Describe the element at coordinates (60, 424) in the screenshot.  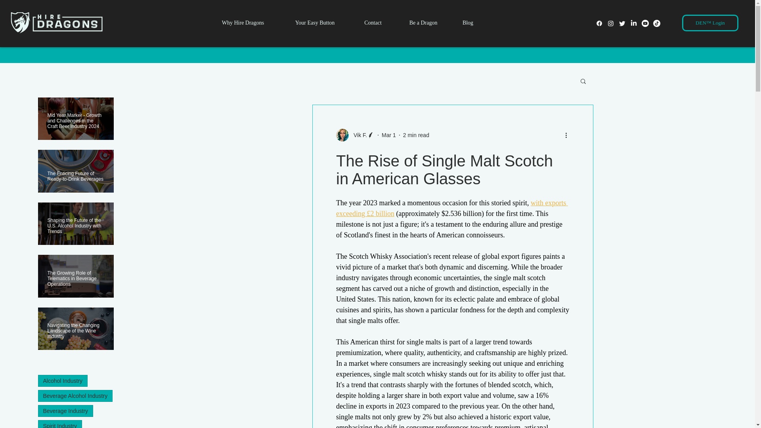
I see `Spirit Industry` at that location.